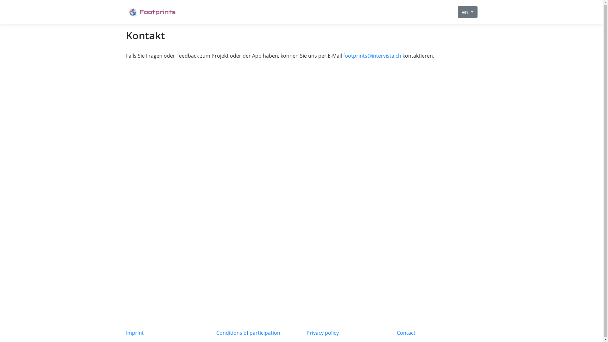 The image size is (608, 342). What do you see at coordinates (135, 333) in the screenshot?
I see `Imprint` at bounding box center [135, 333].